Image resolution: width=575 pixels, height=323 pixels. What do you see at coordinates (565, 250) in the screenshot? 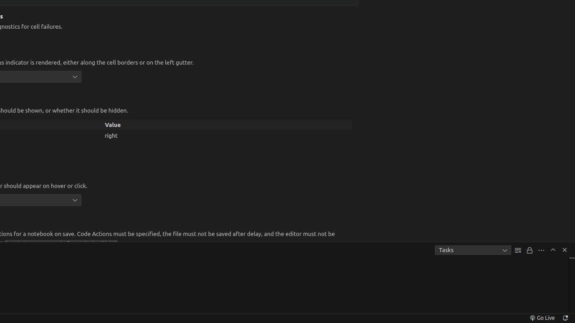
I see `Hide Panel` at bounding box center [565, 250].